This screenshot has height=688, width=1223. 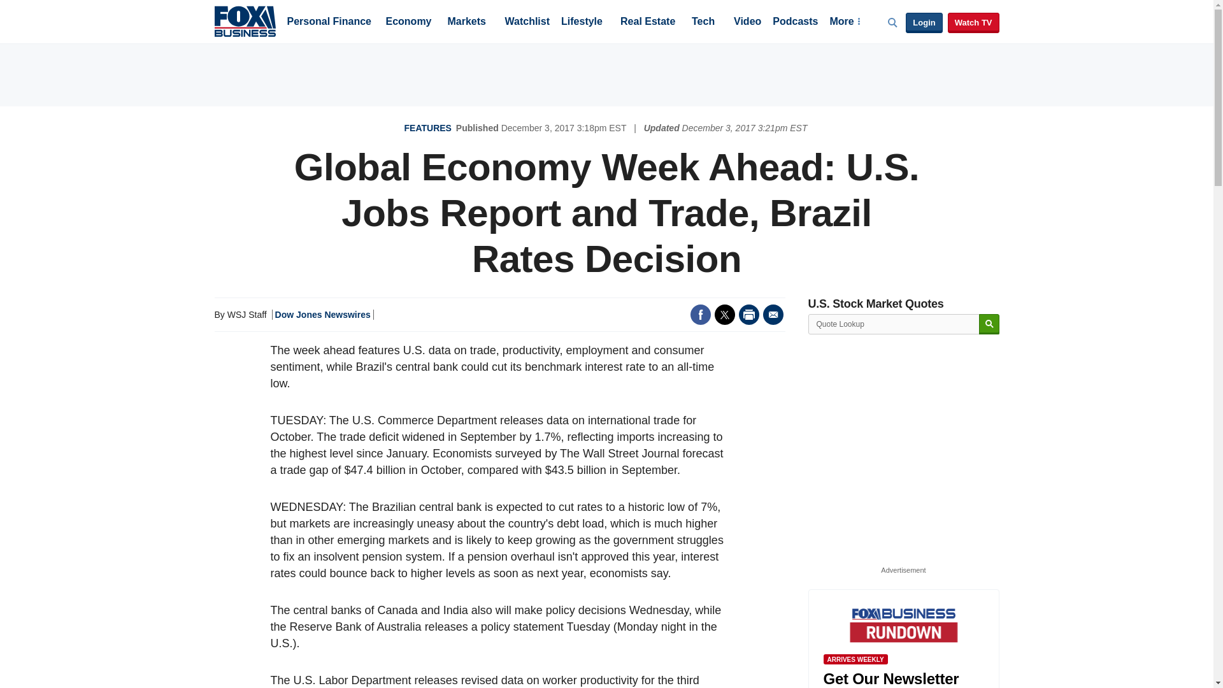 I want to click on Watchlist, so click(x=526, y=22).